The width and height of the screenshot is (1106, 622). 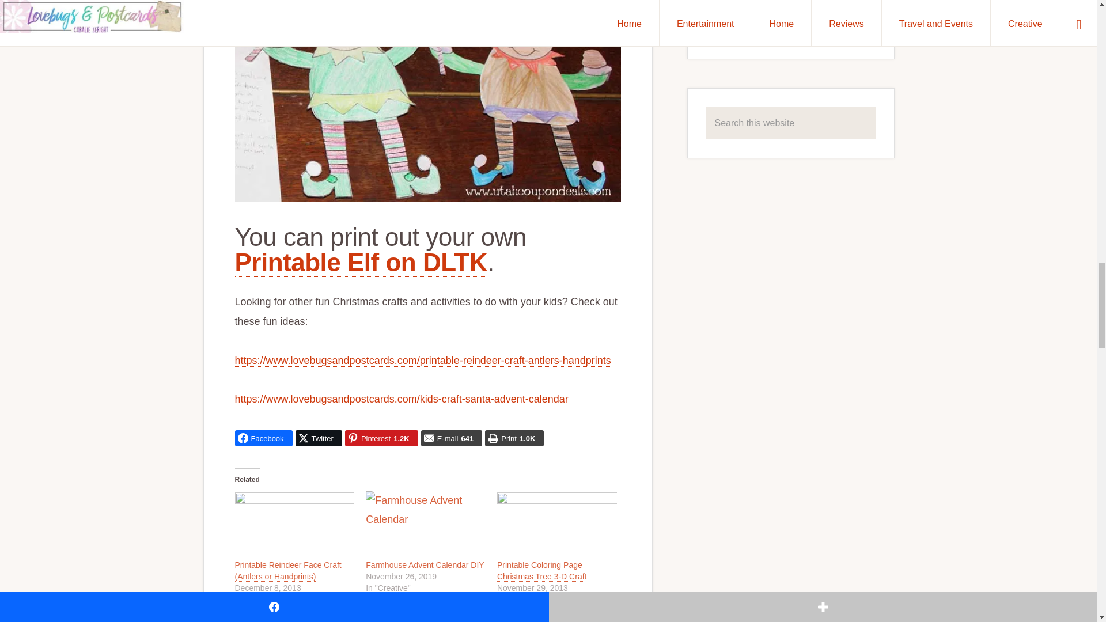 I want to click on Print1.0K, so click(x=514, y=438).